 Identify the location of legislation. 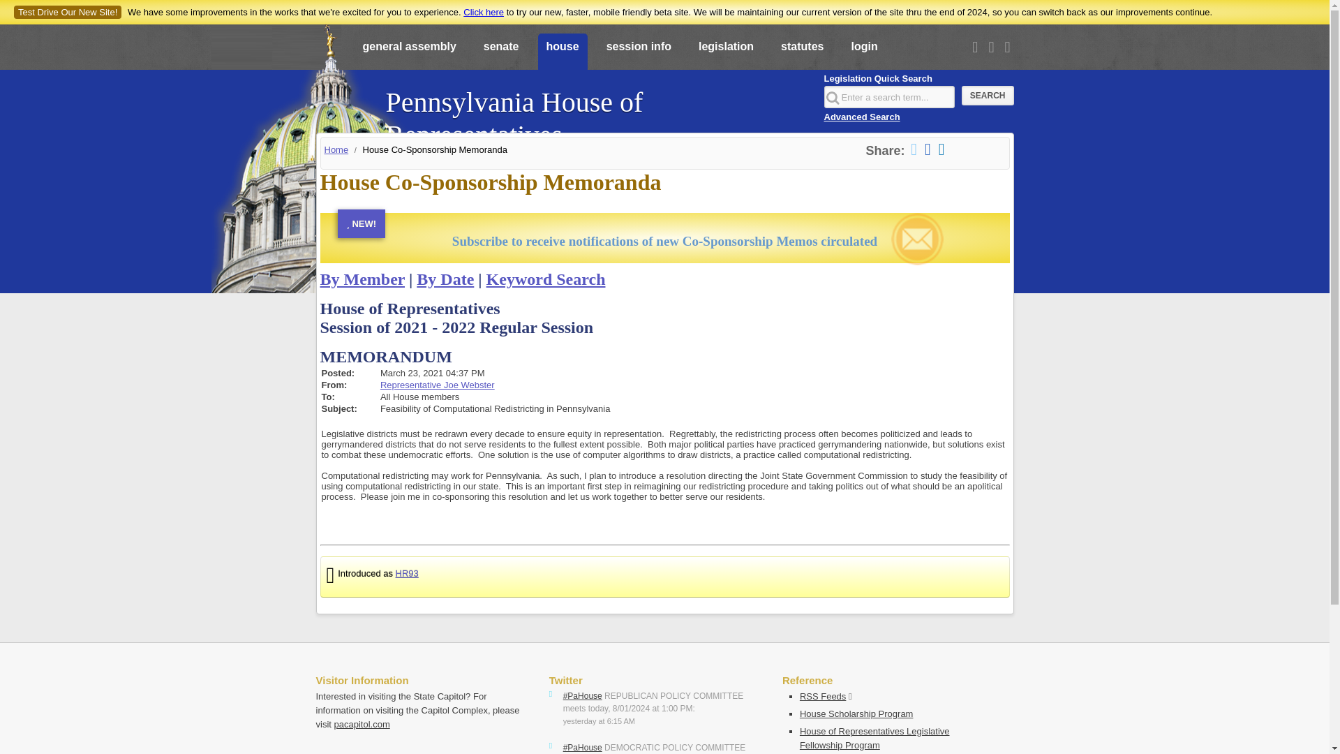
(726, 52).